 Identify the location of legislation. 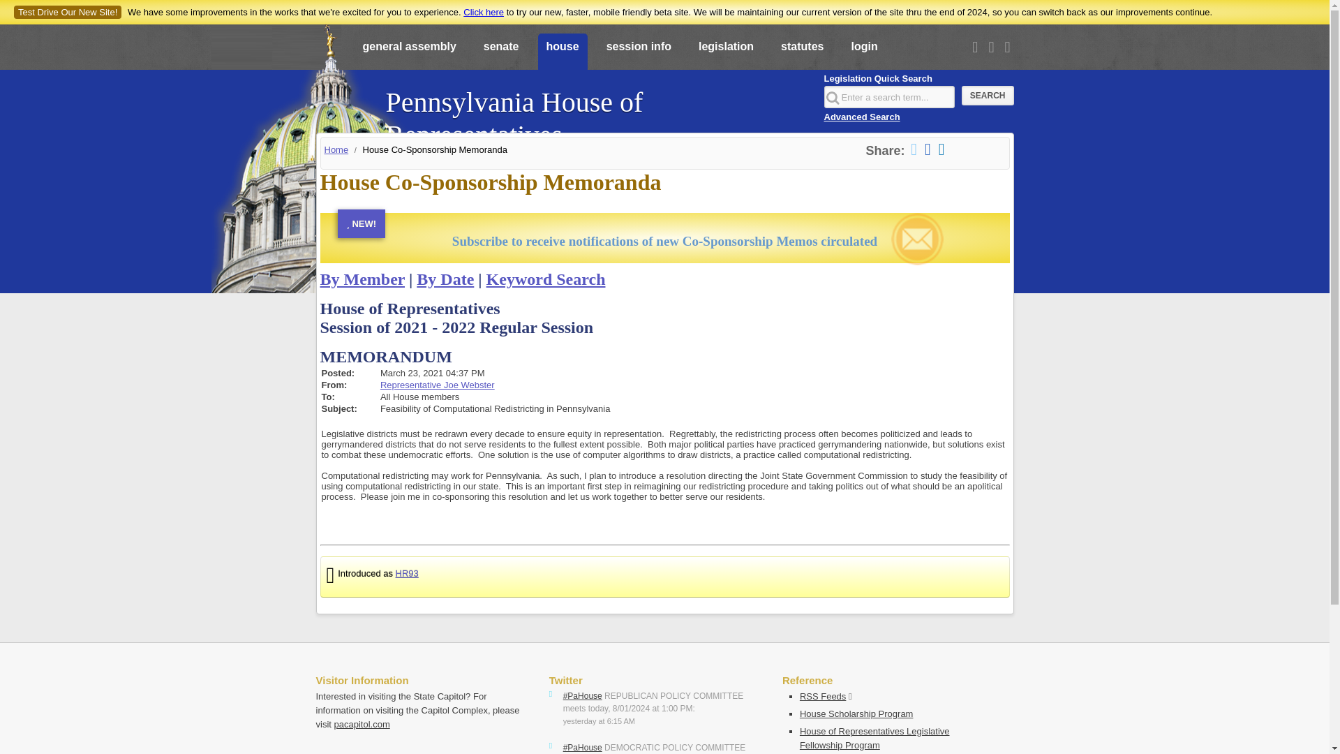
(726, 52).